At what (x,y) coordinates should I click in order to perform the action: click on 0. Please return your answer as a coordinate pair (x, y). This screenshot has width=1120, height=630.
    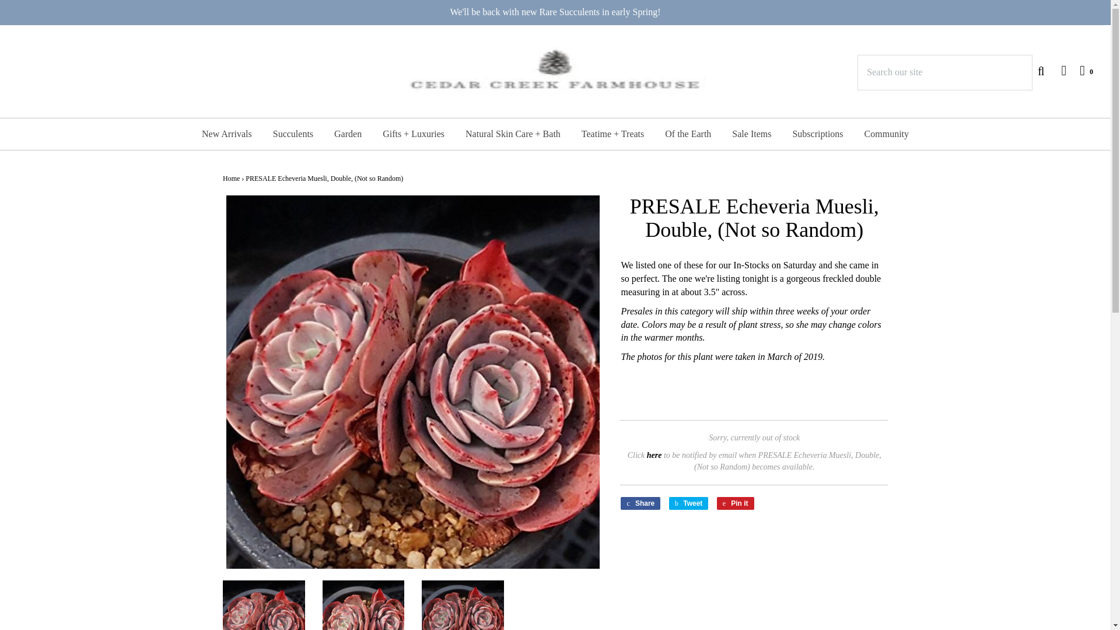
    Looking at the image, I should click on (1080, 70).